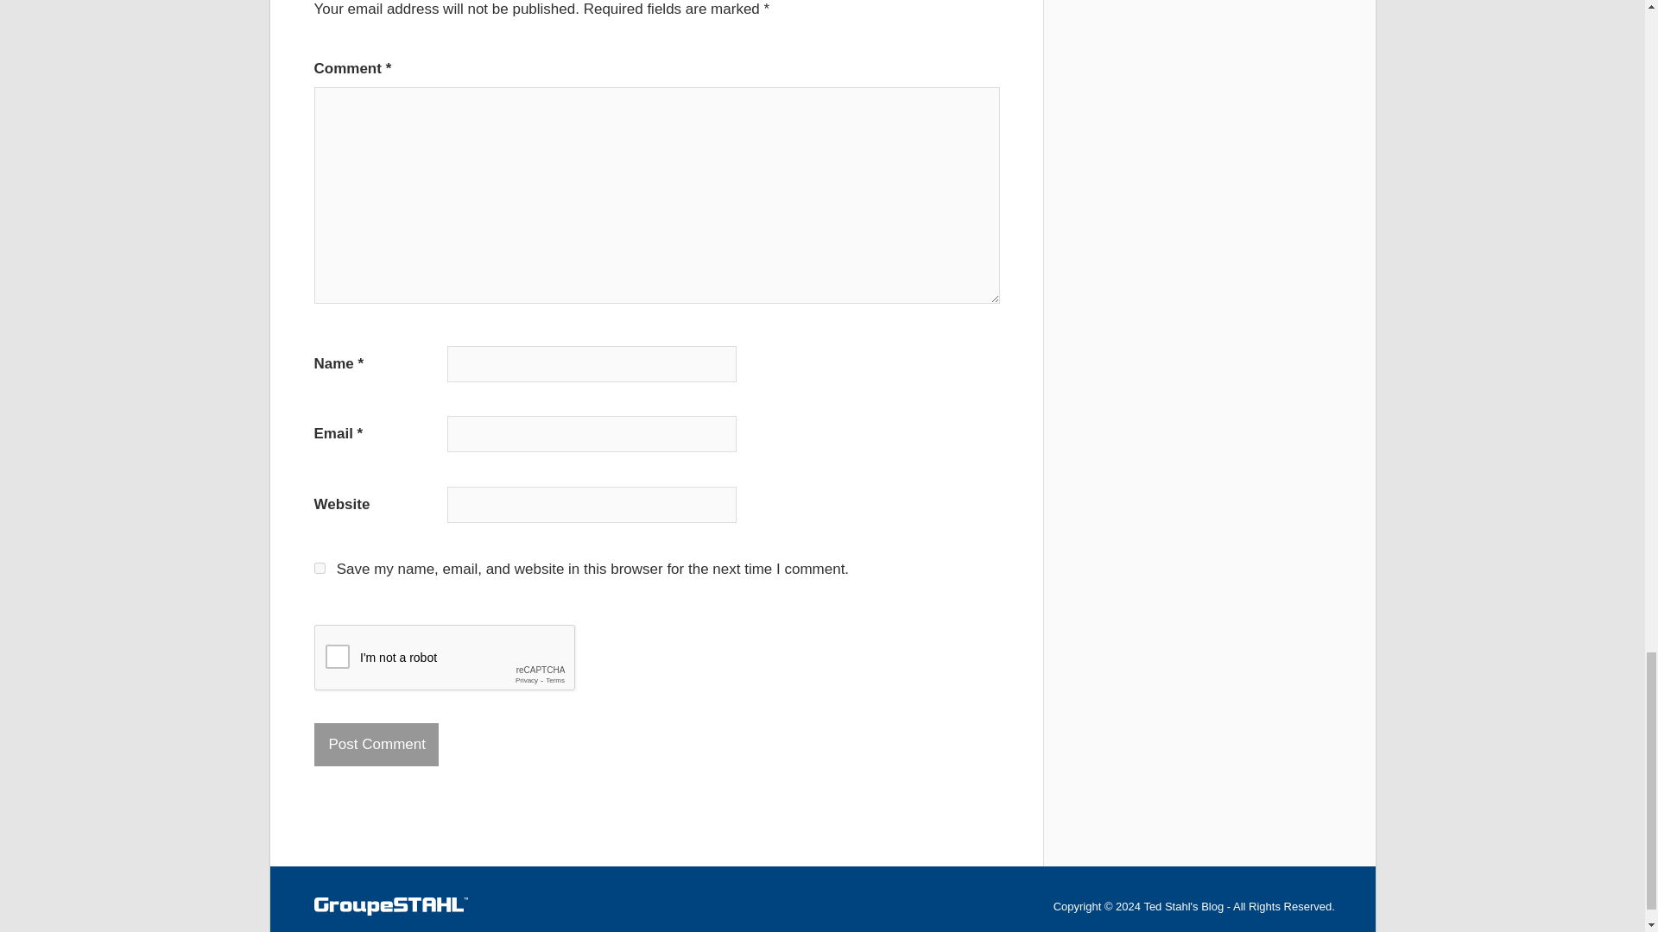  I want to click on yes, so click(320, 568).